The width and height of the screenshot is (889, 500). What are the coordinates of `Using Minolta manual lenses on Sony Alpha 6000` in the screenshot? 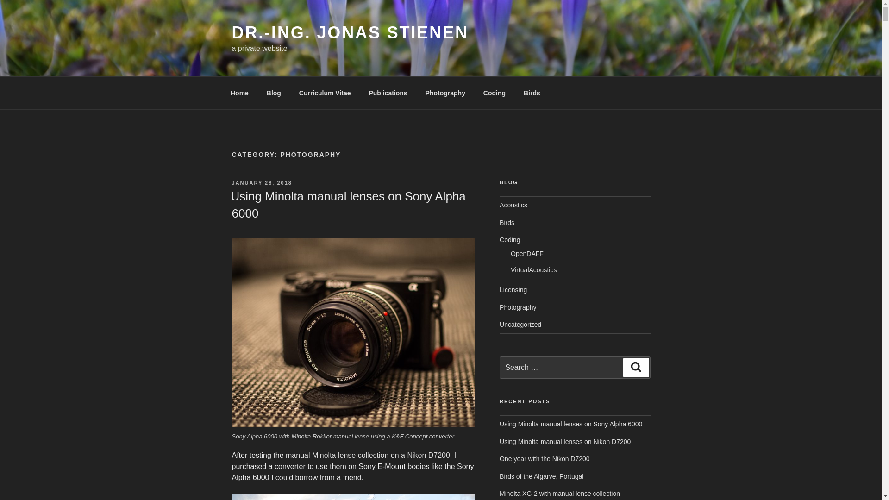 It's located at (347, 205).